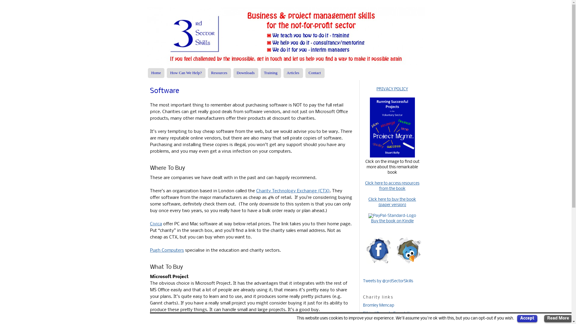 The image size is (576, 324). What do you see at coordinates (392, 202) in the screenshot?
I see `Click here to buy the book (paper version)` at bounding box center [392, 202].